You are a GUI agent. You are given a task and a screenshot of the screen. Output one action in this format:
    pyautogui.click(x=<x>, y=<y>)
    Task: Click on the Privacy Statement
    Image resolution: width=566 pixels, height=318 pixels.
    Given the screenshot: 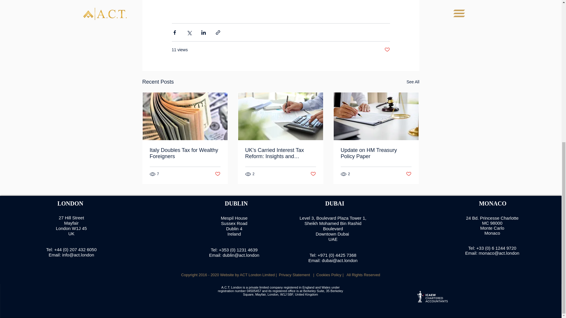 What is the action you would take?
    pyautogui.click(x=294, y=274)
    